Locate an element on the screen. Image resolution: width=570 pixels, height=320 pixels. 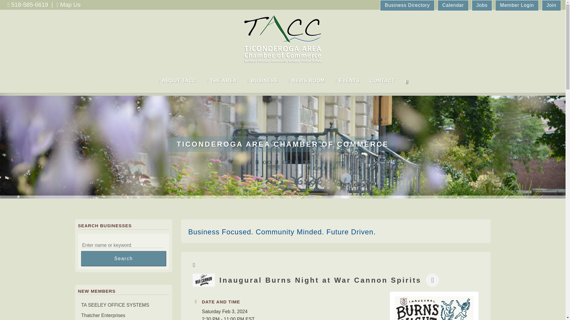
Member Login is located at coordinates (514, 5).